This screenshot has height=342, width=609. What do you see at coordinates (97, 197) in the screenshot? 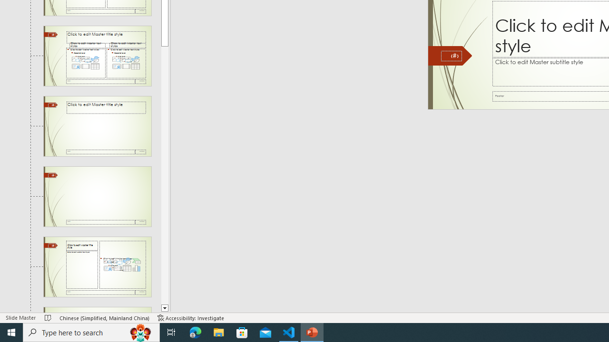
I see `Slide Blank Layout: used by no slides` at bounding box center [97, 197].